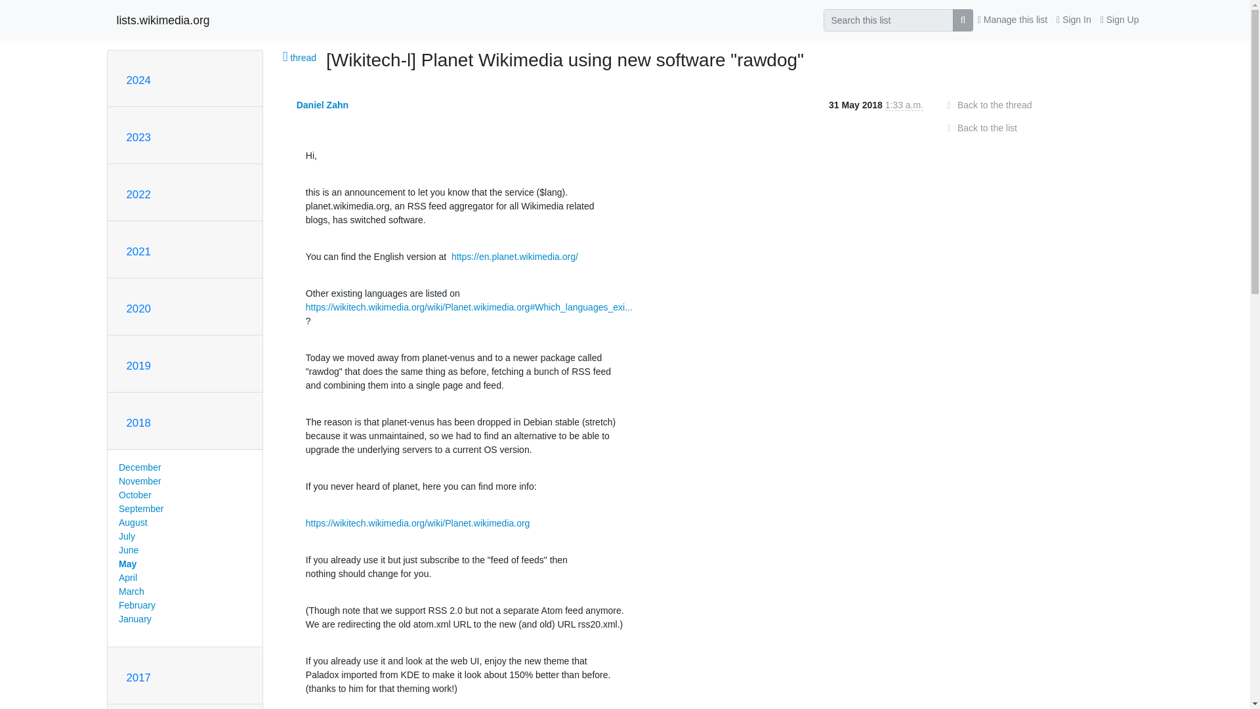 Image resolution: width=1260 pixels, height=709 pixels. Describe the element at coordinates (138, 80) in the screenshot. I see `2024` at that location.